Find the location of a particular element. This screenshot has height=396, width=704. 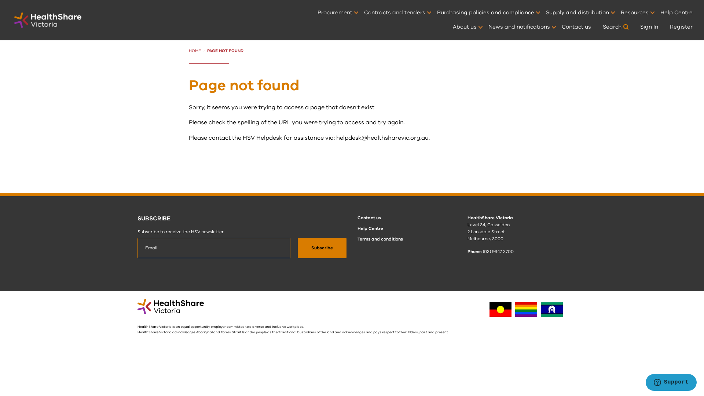

Purchasing policies and compliance is located at coordinates (485, 13).